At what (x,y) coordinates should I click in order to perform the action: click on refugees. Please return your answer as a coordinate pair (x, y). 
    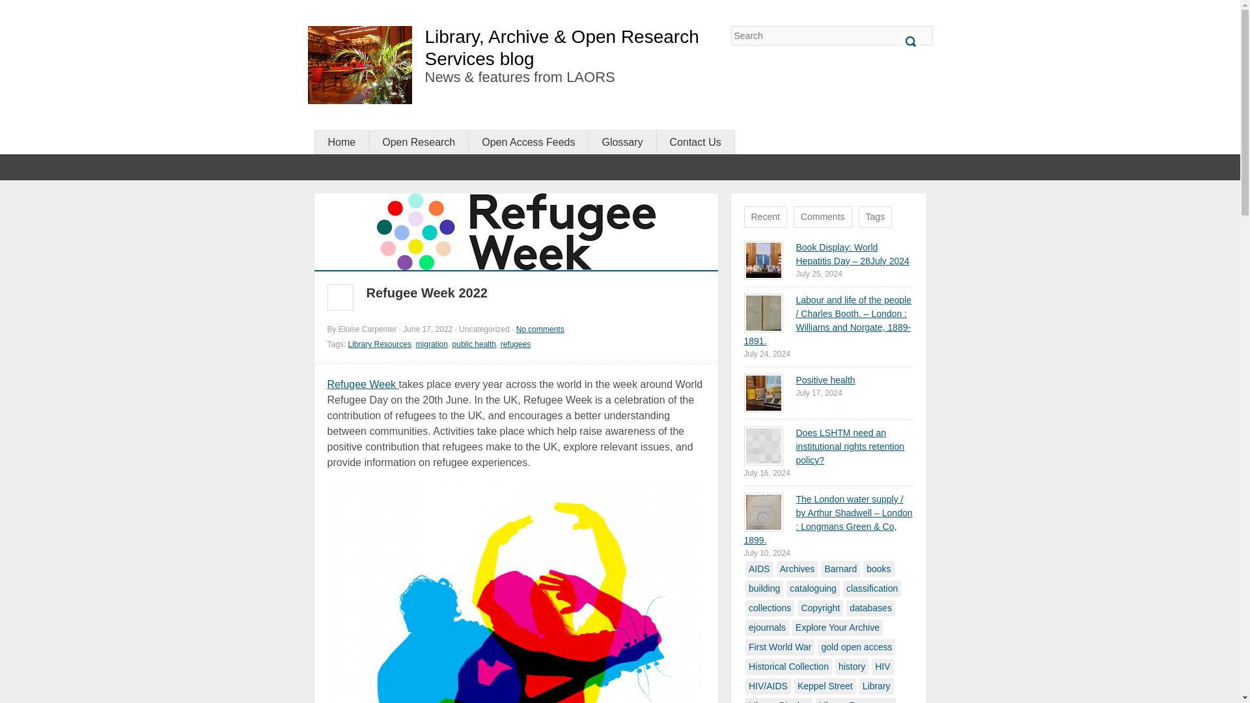
    Looking at the image, I should click on (516, 344).